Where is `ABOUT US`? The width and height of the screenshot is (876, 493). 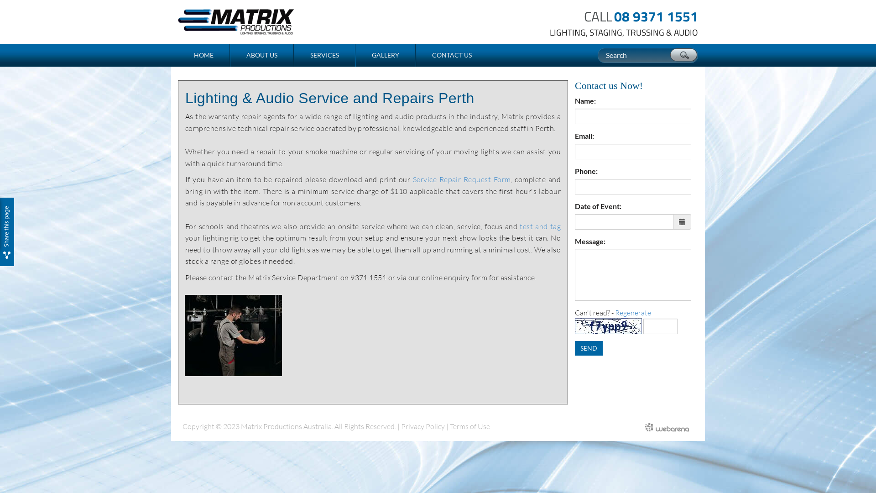
ABOUT US is located at coordinates (262, 55).